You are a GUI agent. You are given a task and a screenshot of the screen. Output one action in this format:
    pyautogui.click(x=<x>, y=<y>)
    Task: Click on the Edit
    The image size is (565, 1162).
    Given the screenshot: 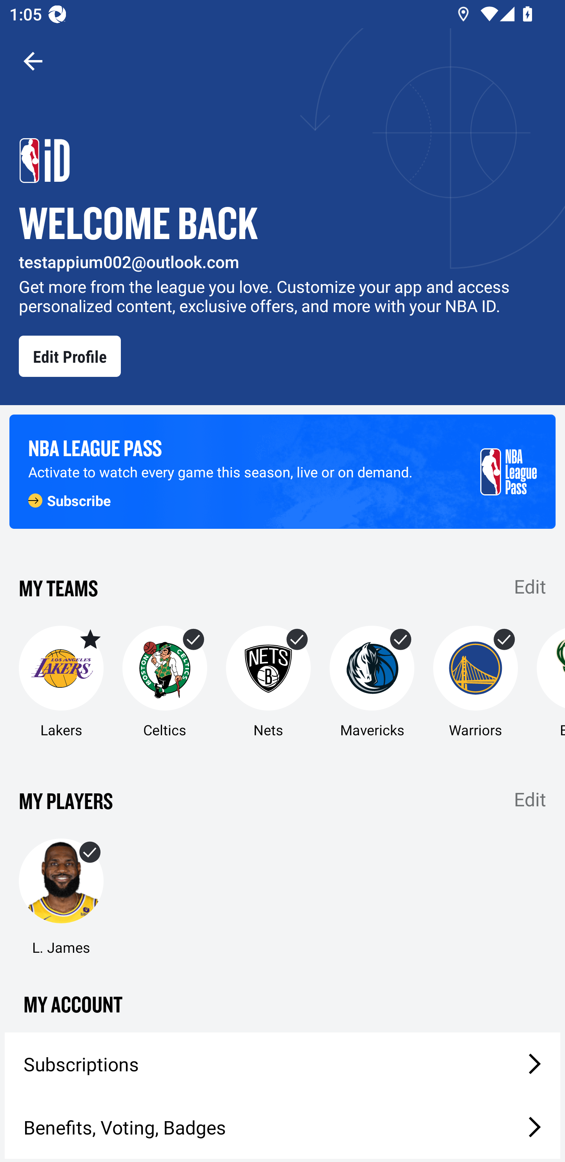 What is the action you would take?
    pyautogui.click(x=530, y=586)
    